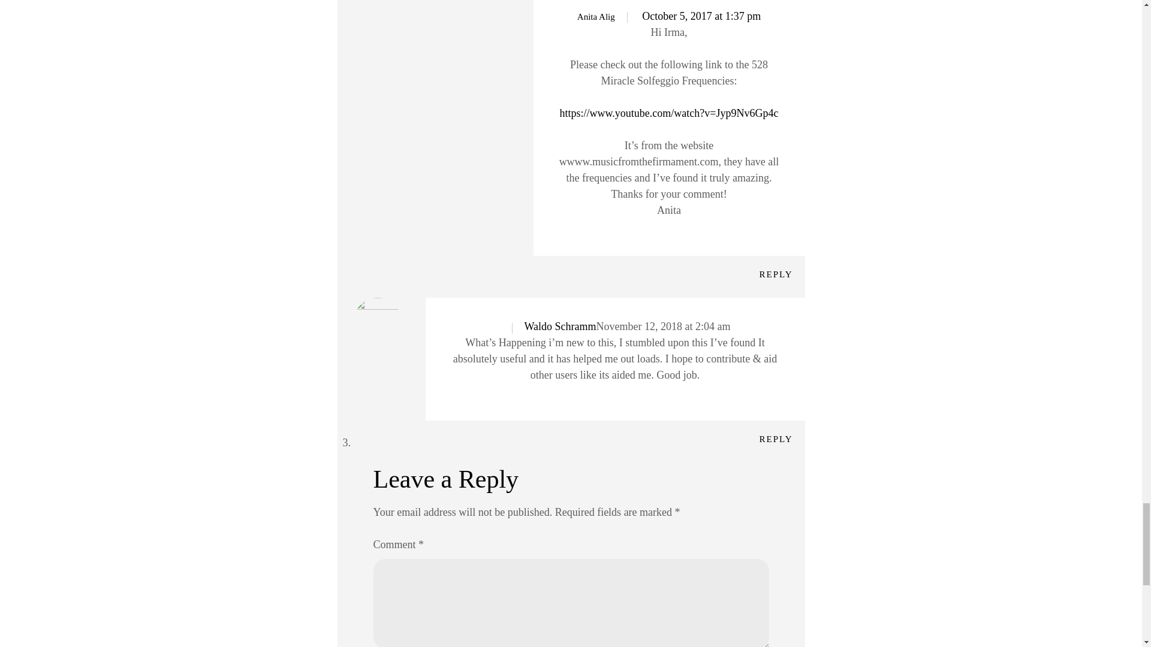  What do you see at coordinates (776, 439) in the screenshot?
I see `REPLY` at bounding box center [776, 439].